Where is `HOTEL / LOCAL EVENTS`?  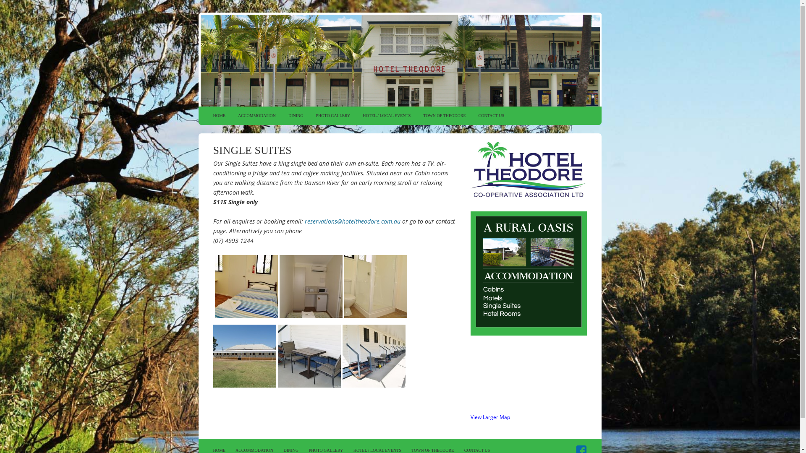
HOTEL / LOCAL EVENTS is located at coordinates (387, 116).